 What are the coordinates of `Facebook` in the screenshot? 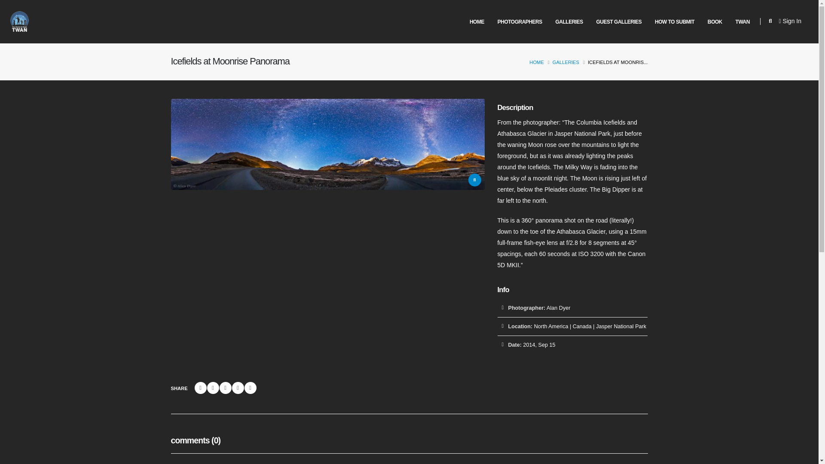 It's located at (199, 388).